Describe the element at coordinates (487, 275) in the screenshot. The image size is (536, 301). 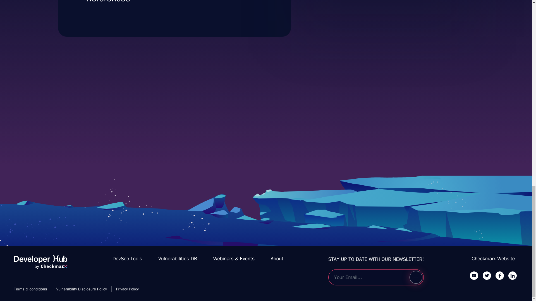
I see `Follow us on Twitter` at that location.